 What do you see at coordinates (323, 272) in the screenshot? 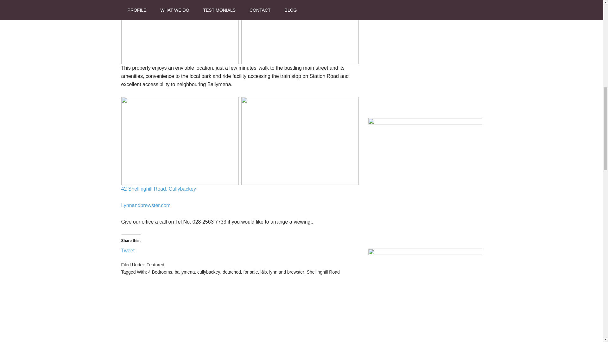
I see `Shellinghill Road` at bounding box center [323, 272].